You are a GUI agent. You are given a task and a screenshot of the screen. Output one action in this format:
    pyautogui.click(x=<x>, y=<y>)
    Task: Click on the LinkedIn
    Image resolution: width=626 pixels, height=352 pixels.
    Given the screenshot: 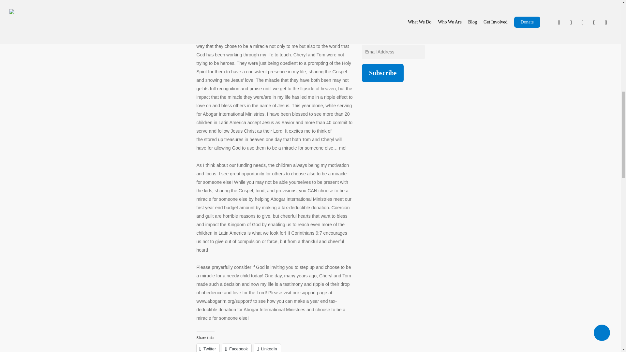 What is the action you would take?
    pyautogui.click(x=179, y=100)
    